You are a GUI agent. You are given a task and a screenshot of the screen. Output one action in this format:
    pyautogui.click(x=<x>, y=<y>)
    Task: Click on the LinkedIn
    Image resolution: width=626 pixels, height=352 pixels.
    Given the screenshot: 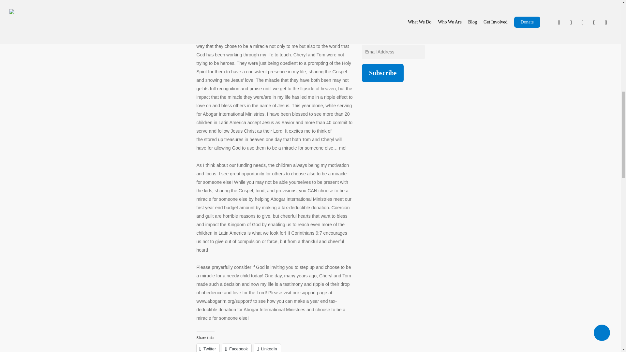 What is the action you would take?
    pyautogui.click(x=179, y=100)
    